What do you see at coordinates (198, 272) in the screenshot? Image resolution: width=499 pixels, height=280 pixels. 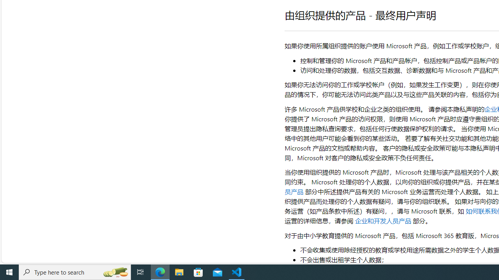 I see `Microsoft Store` at bounding box center [198, 272].